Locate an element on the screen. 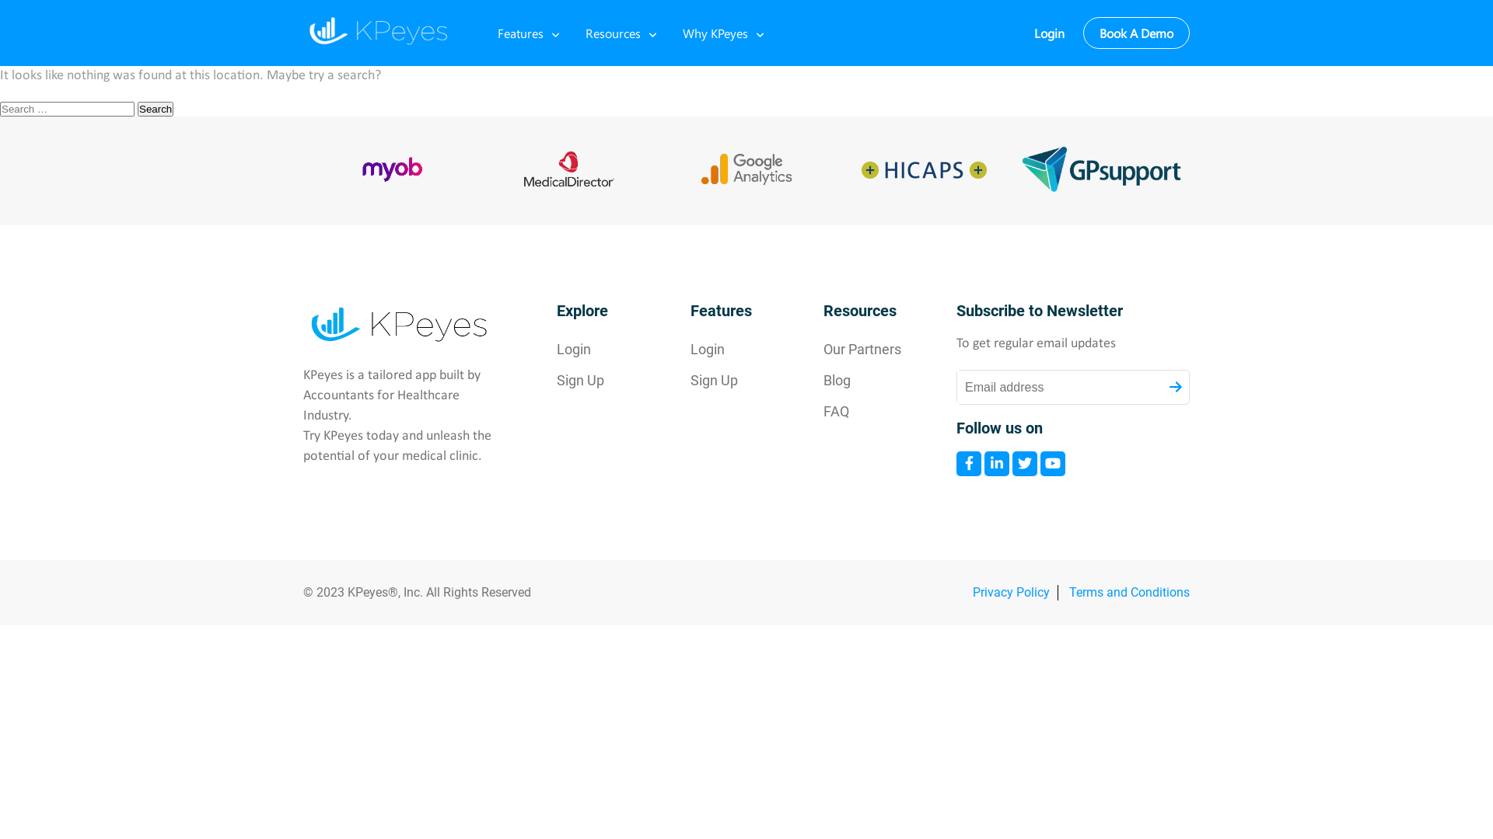 The height and width of the screenshot is (839, 1493). Why KPeyes is located at coordinates (715, 33).